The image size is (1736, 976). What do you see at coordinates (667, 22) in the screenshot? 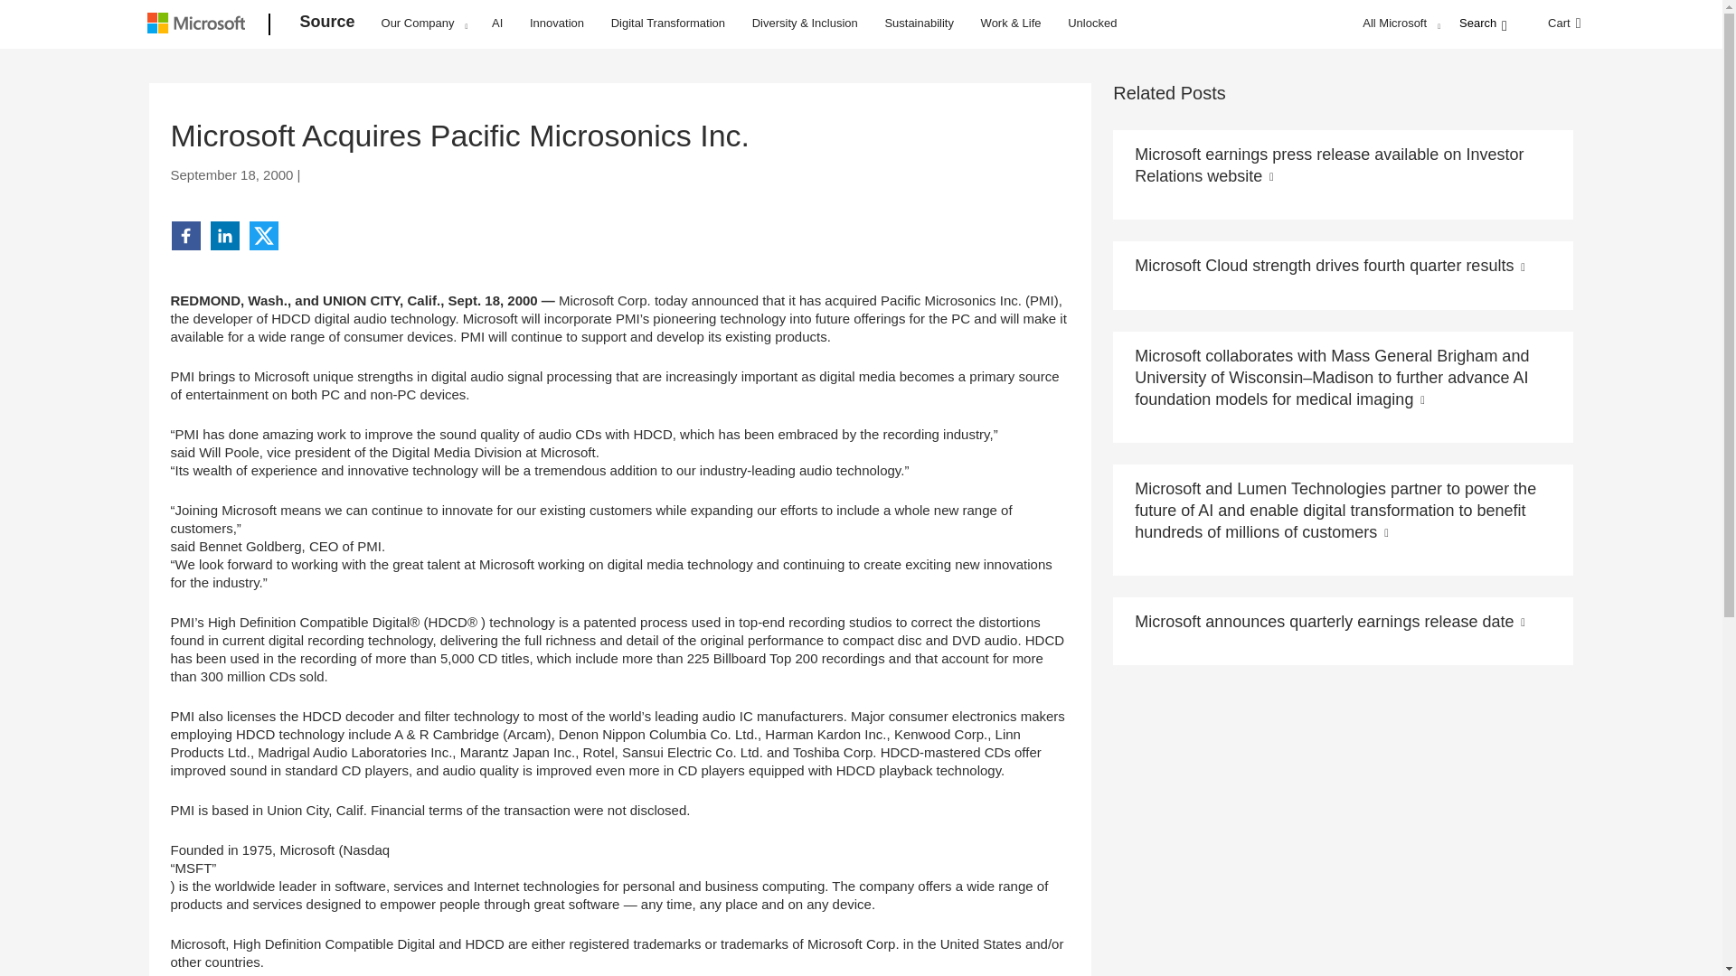
I see `Digital Transformation` at bounding box center [667, 22].